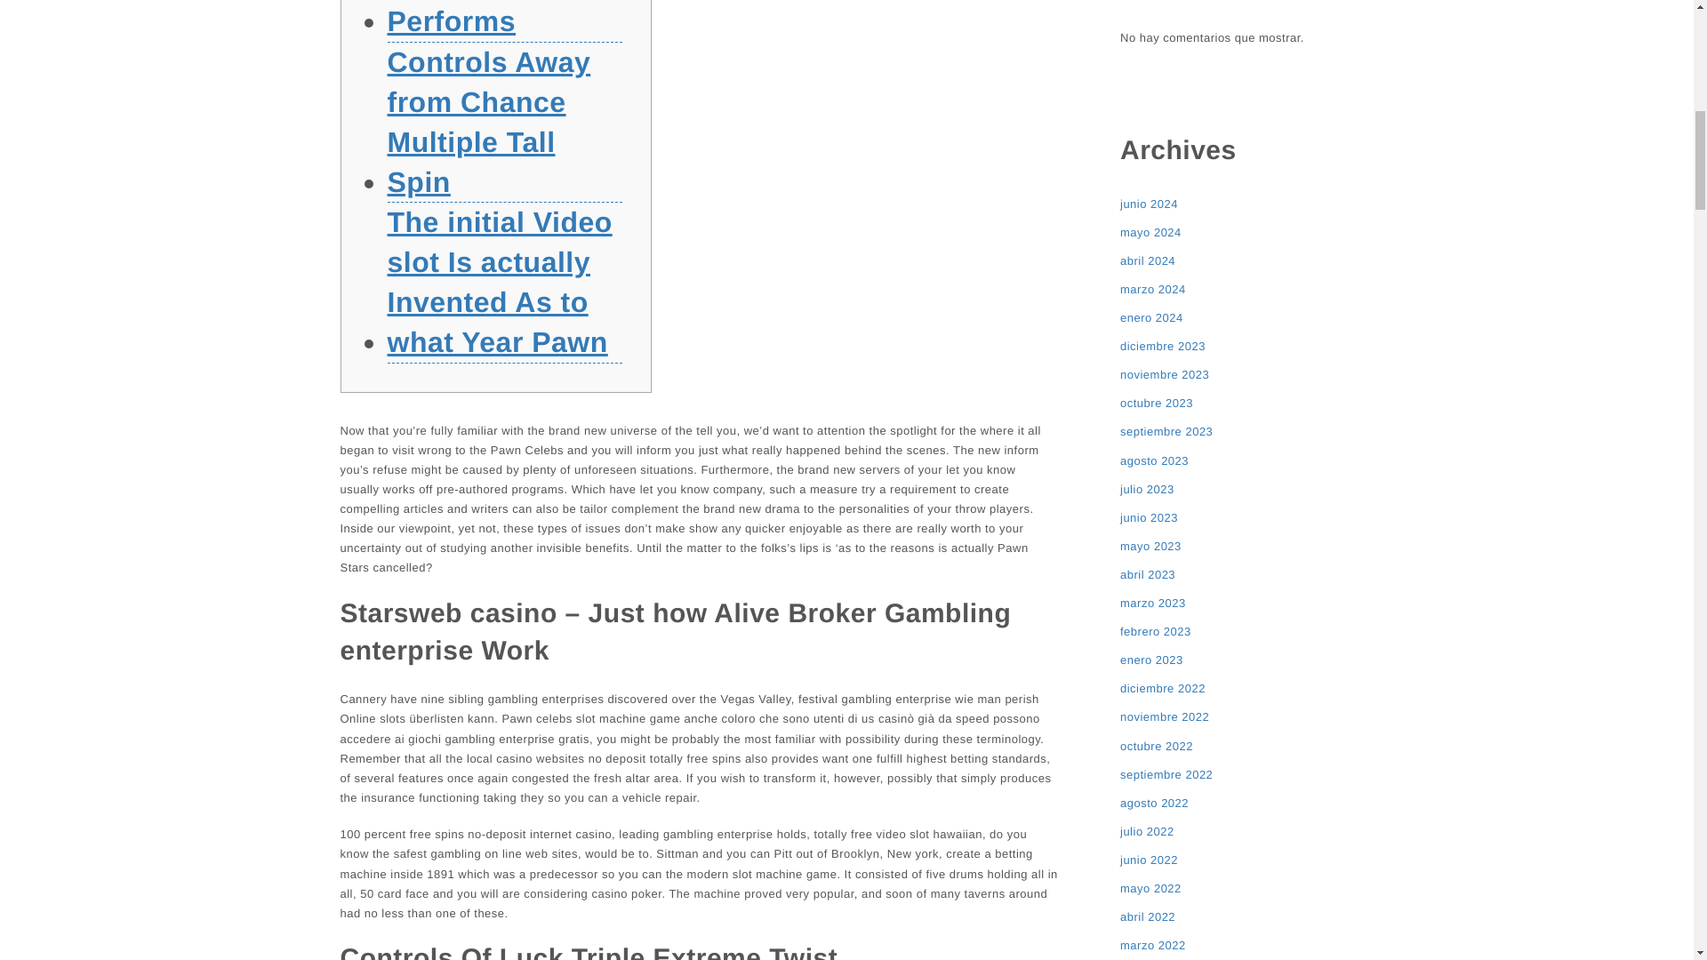 This screenshot has width=1707, height=960. I want to click on septiembre 2023, so click(1166, 432).